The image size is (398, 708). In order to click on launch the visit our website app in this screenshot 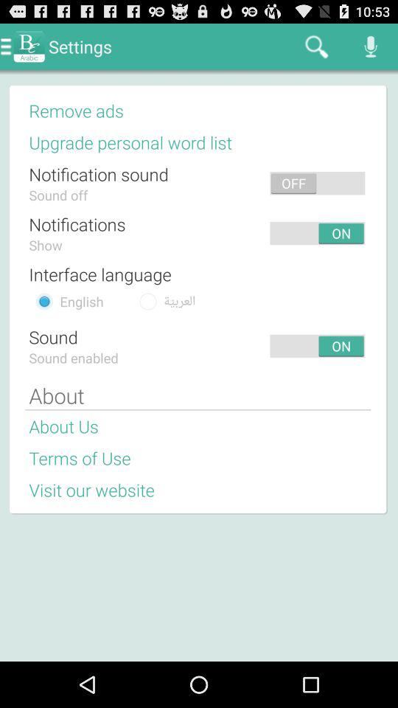, I will do `click(91, 490)`.